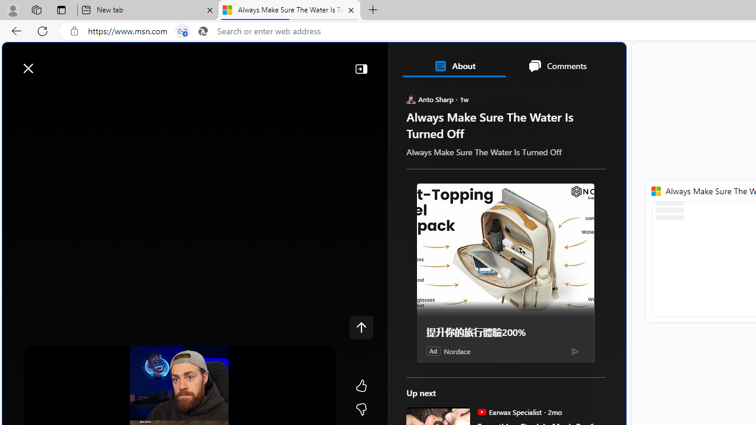 The image size is (756, 425). I want to click on Web search, so click(172, 62).